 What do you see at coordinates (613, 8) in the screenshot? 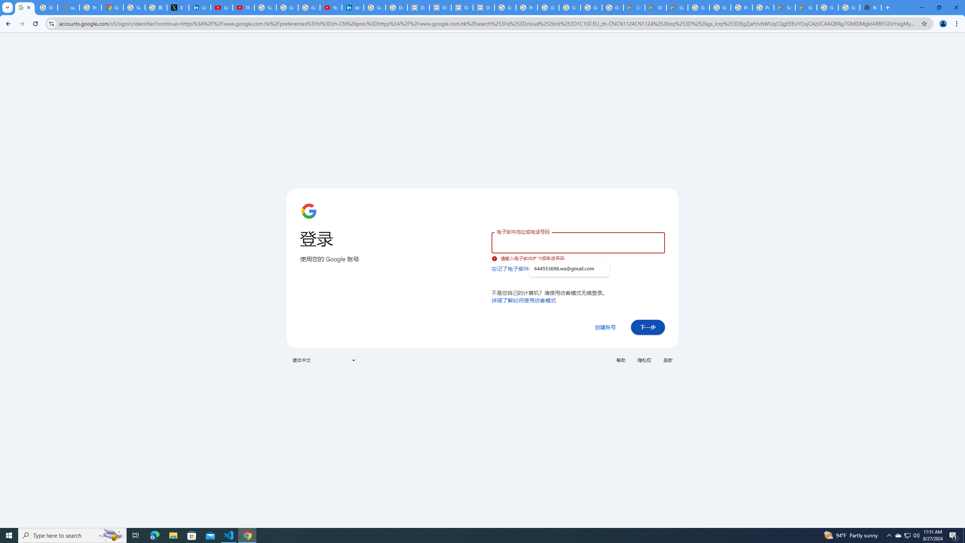
I see `Google Workspace - Specific Terms` at bounding box center [613, 8].